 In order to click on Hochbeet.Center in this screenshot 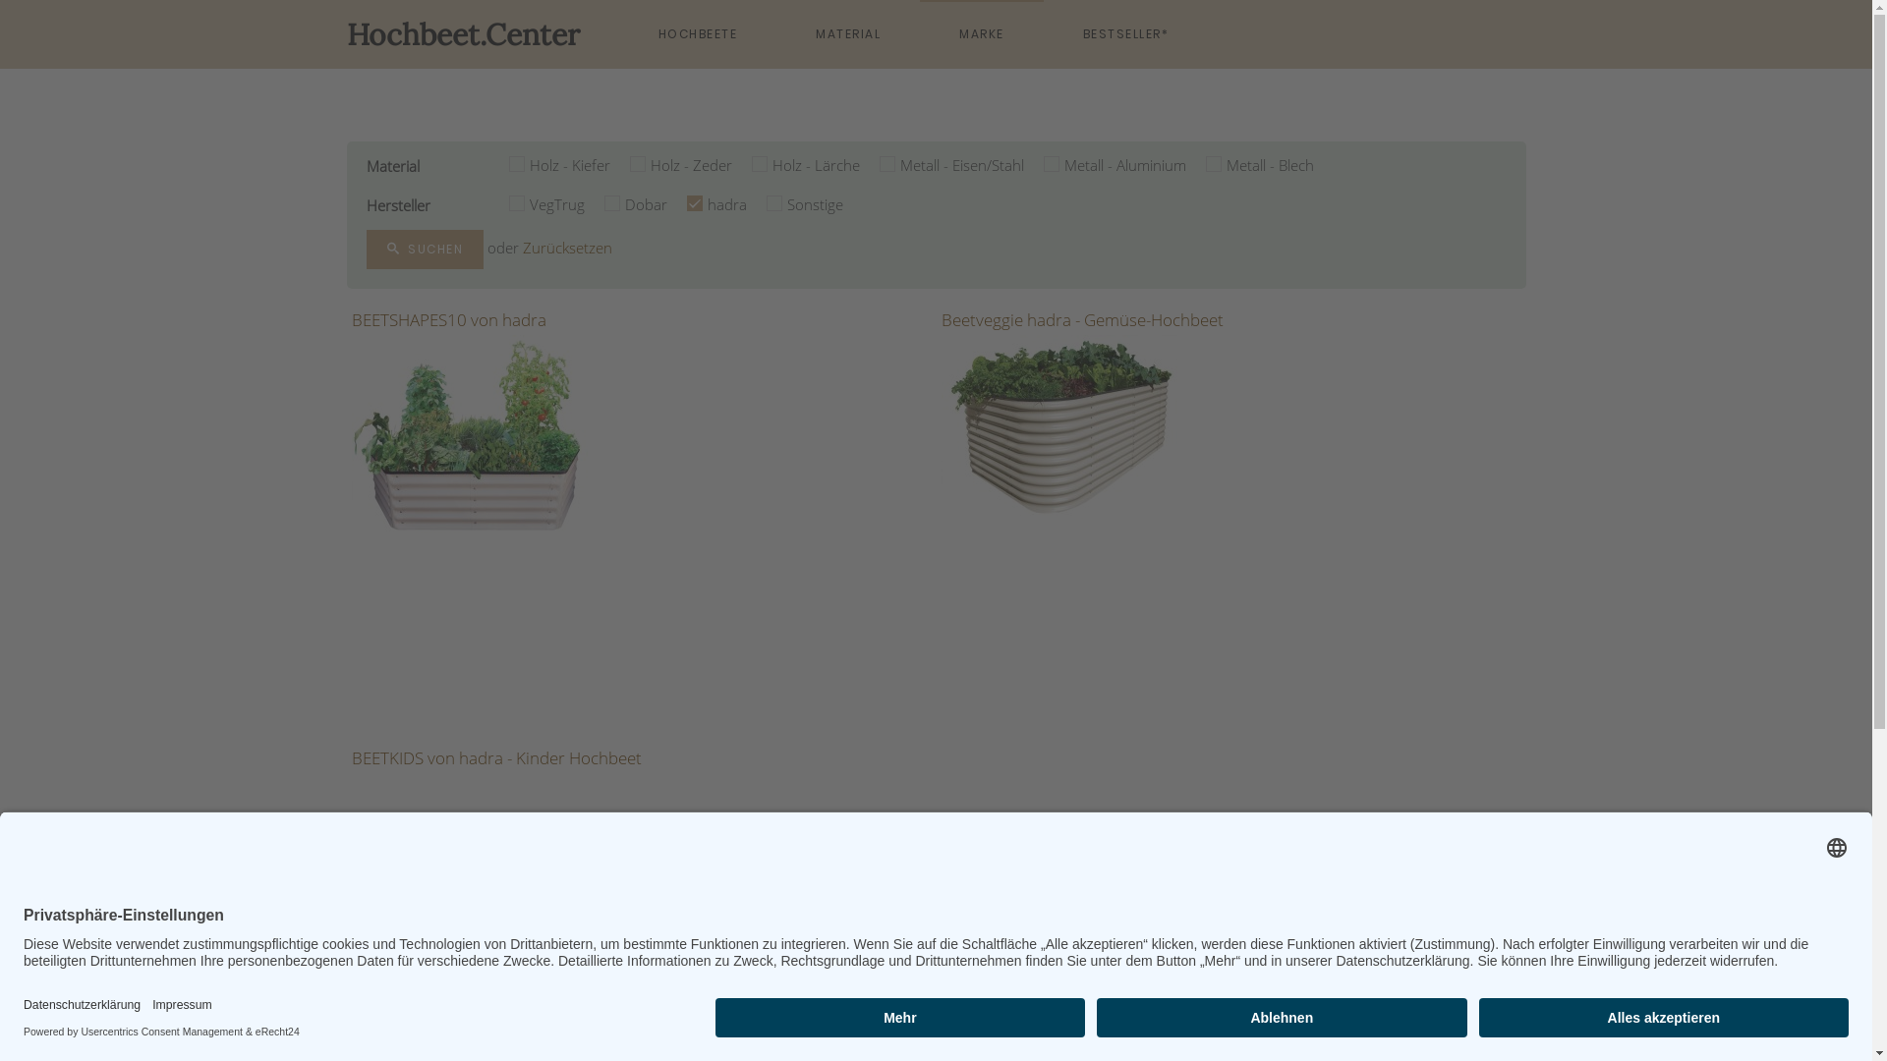, I will do `click(462, 34)`.